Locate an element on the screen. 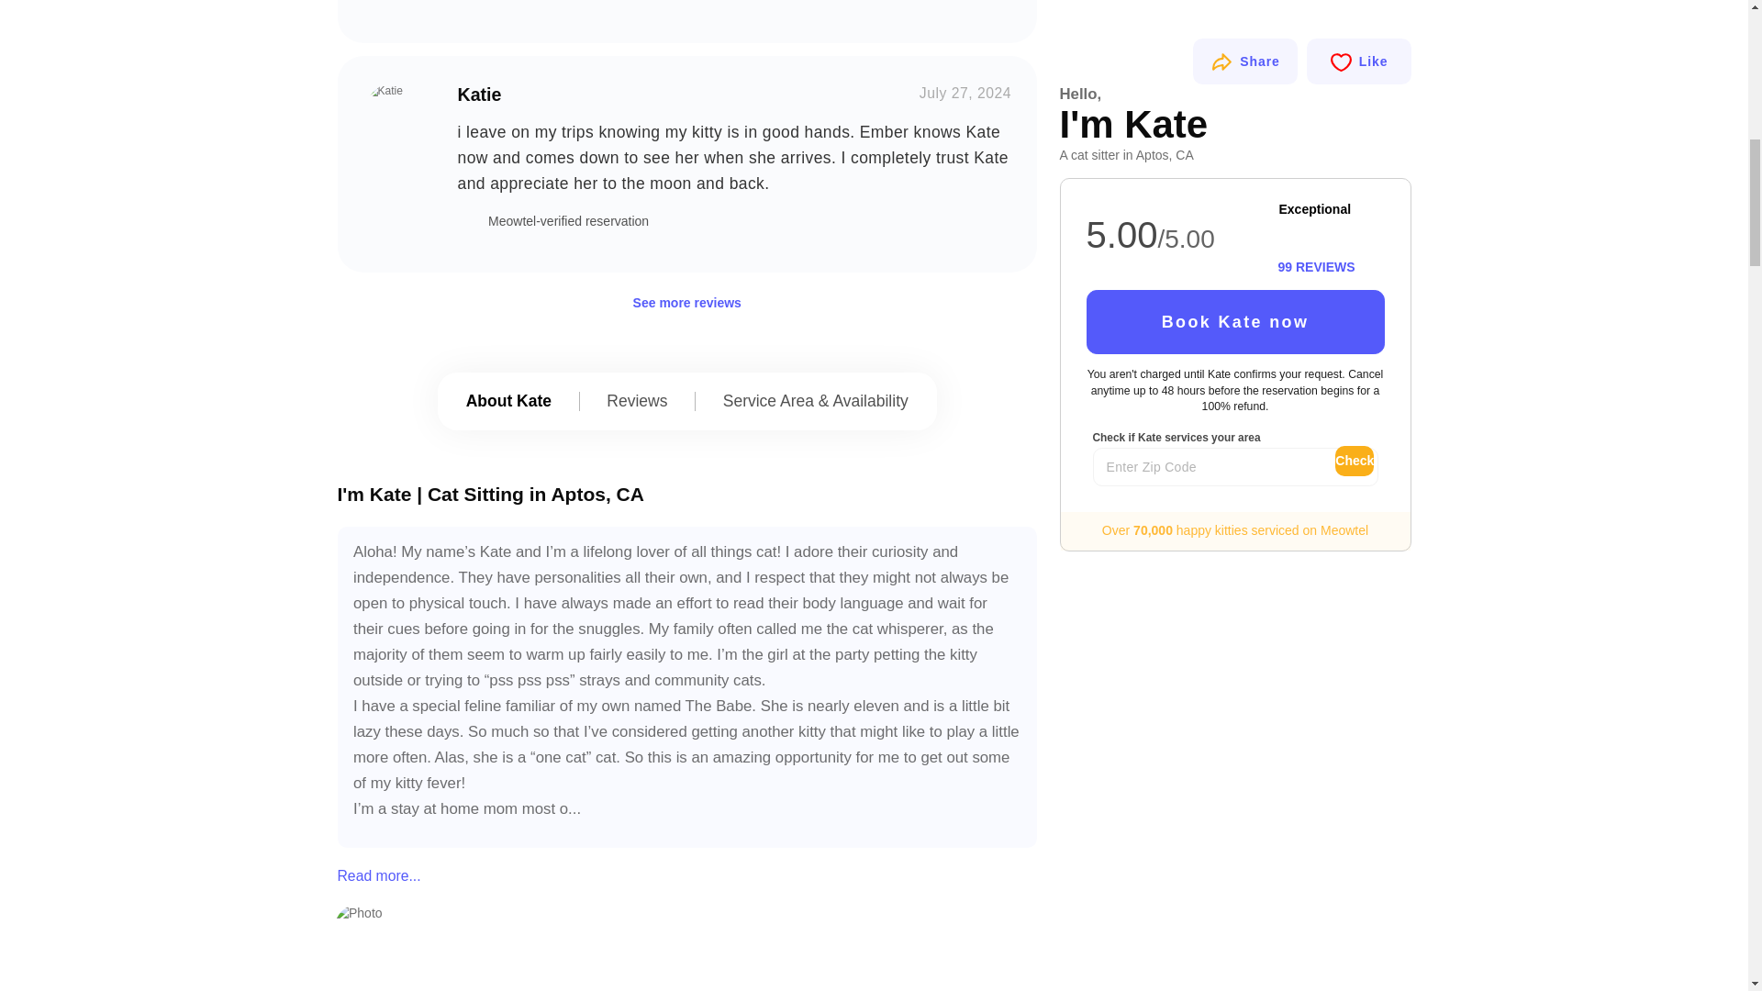 This screenshot has height=991, width=1762. Photo is located at coordinates (503, 947).